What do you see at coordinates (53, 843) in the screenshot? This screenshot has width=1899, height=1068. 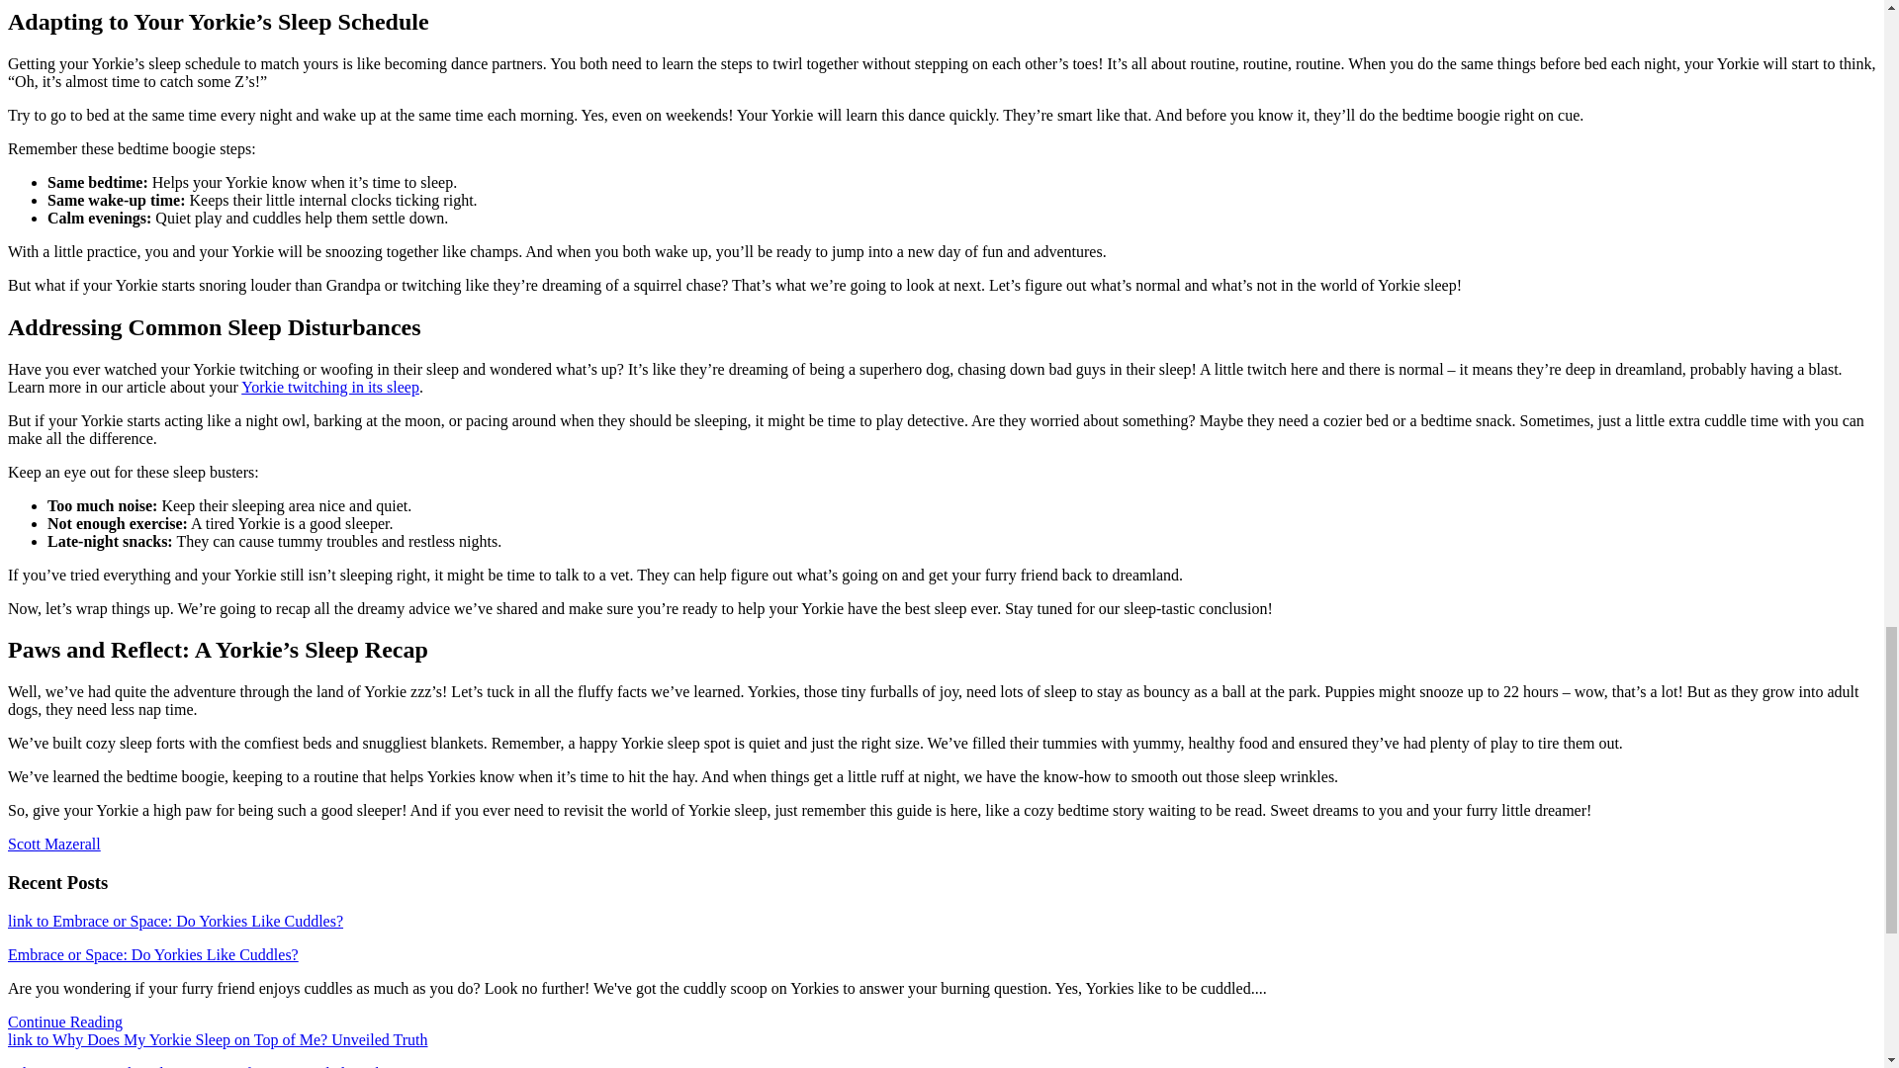 I see `Scott Mazerall` at bounding box center [53, 843].